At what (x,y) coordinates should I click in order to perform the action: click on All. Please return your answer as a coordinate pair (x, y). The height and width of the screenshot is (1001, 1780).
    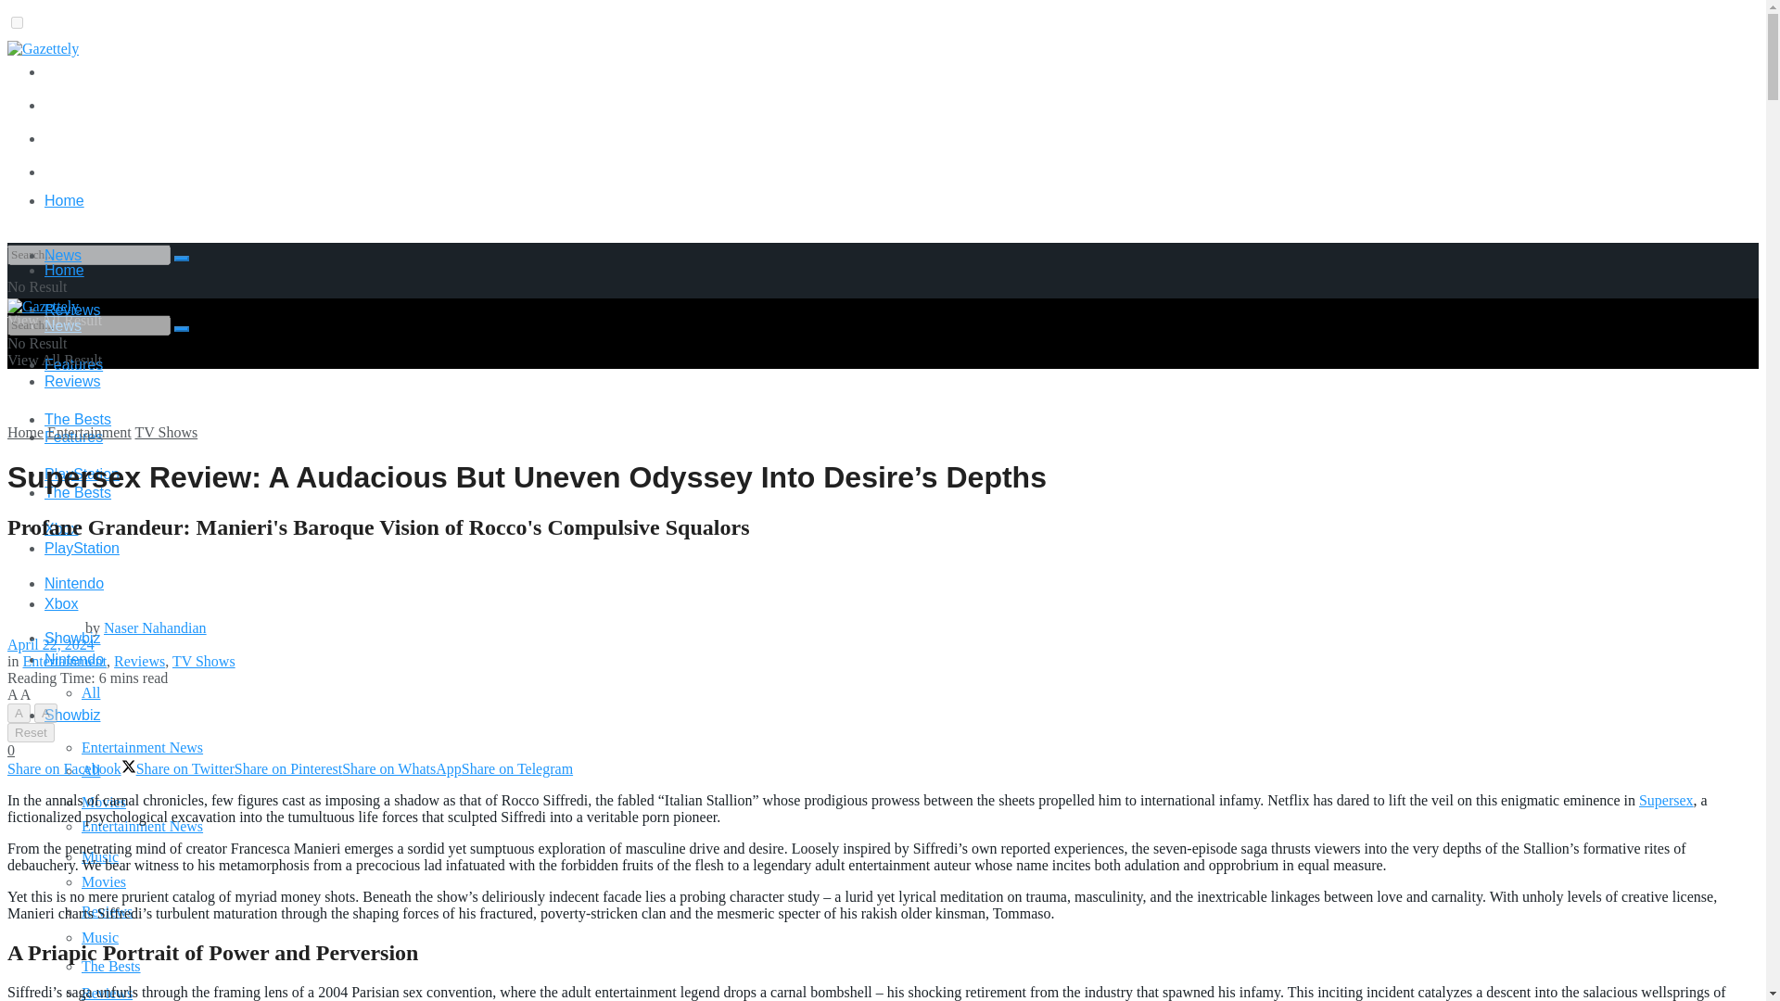
    Looking at the image, I should click on (91, 692).